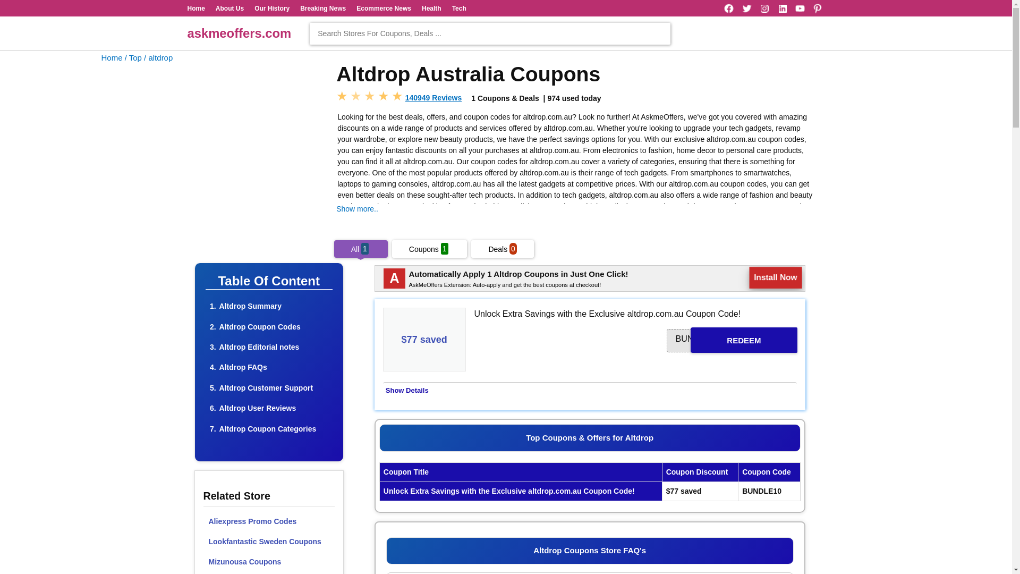  What do you see at coordinates (503, 249) in the screenshot?
I see `Deals 0` at bounding box center [503, 249].